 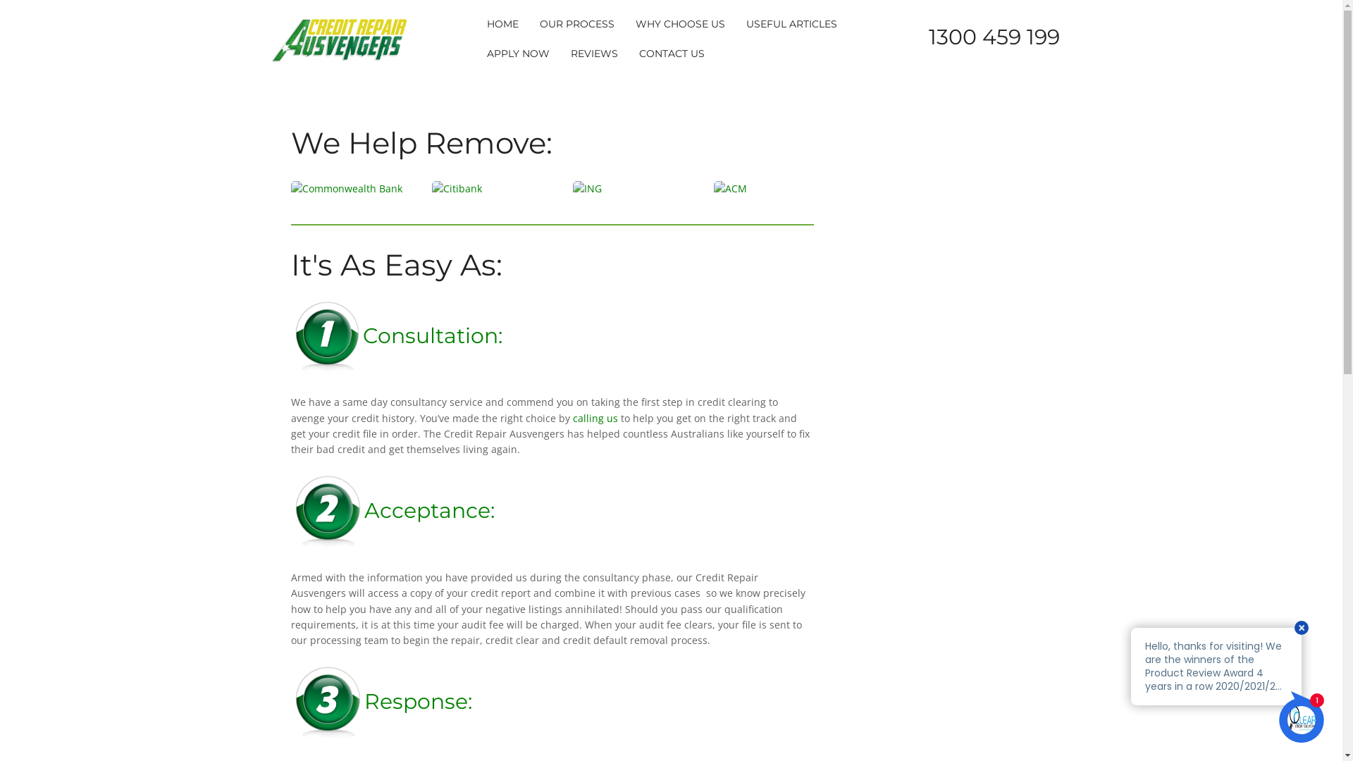 I want to click on ACM, so click(x=773, y=189).